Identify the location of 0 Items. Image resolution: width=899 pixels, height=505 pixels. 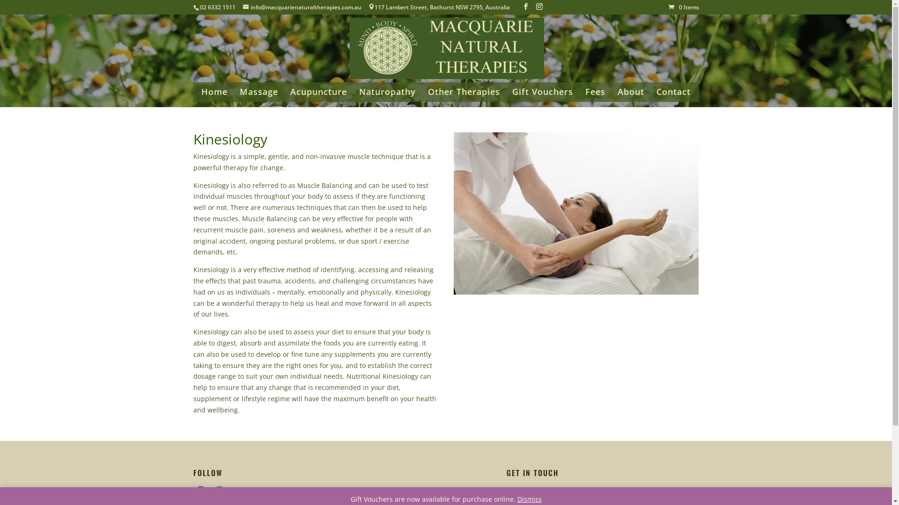
(684, 7).